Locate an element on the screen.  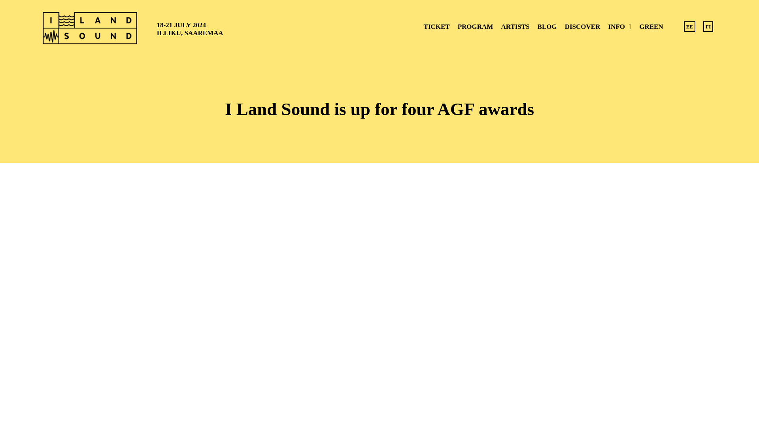
EE is located at coordinates (689, 28).